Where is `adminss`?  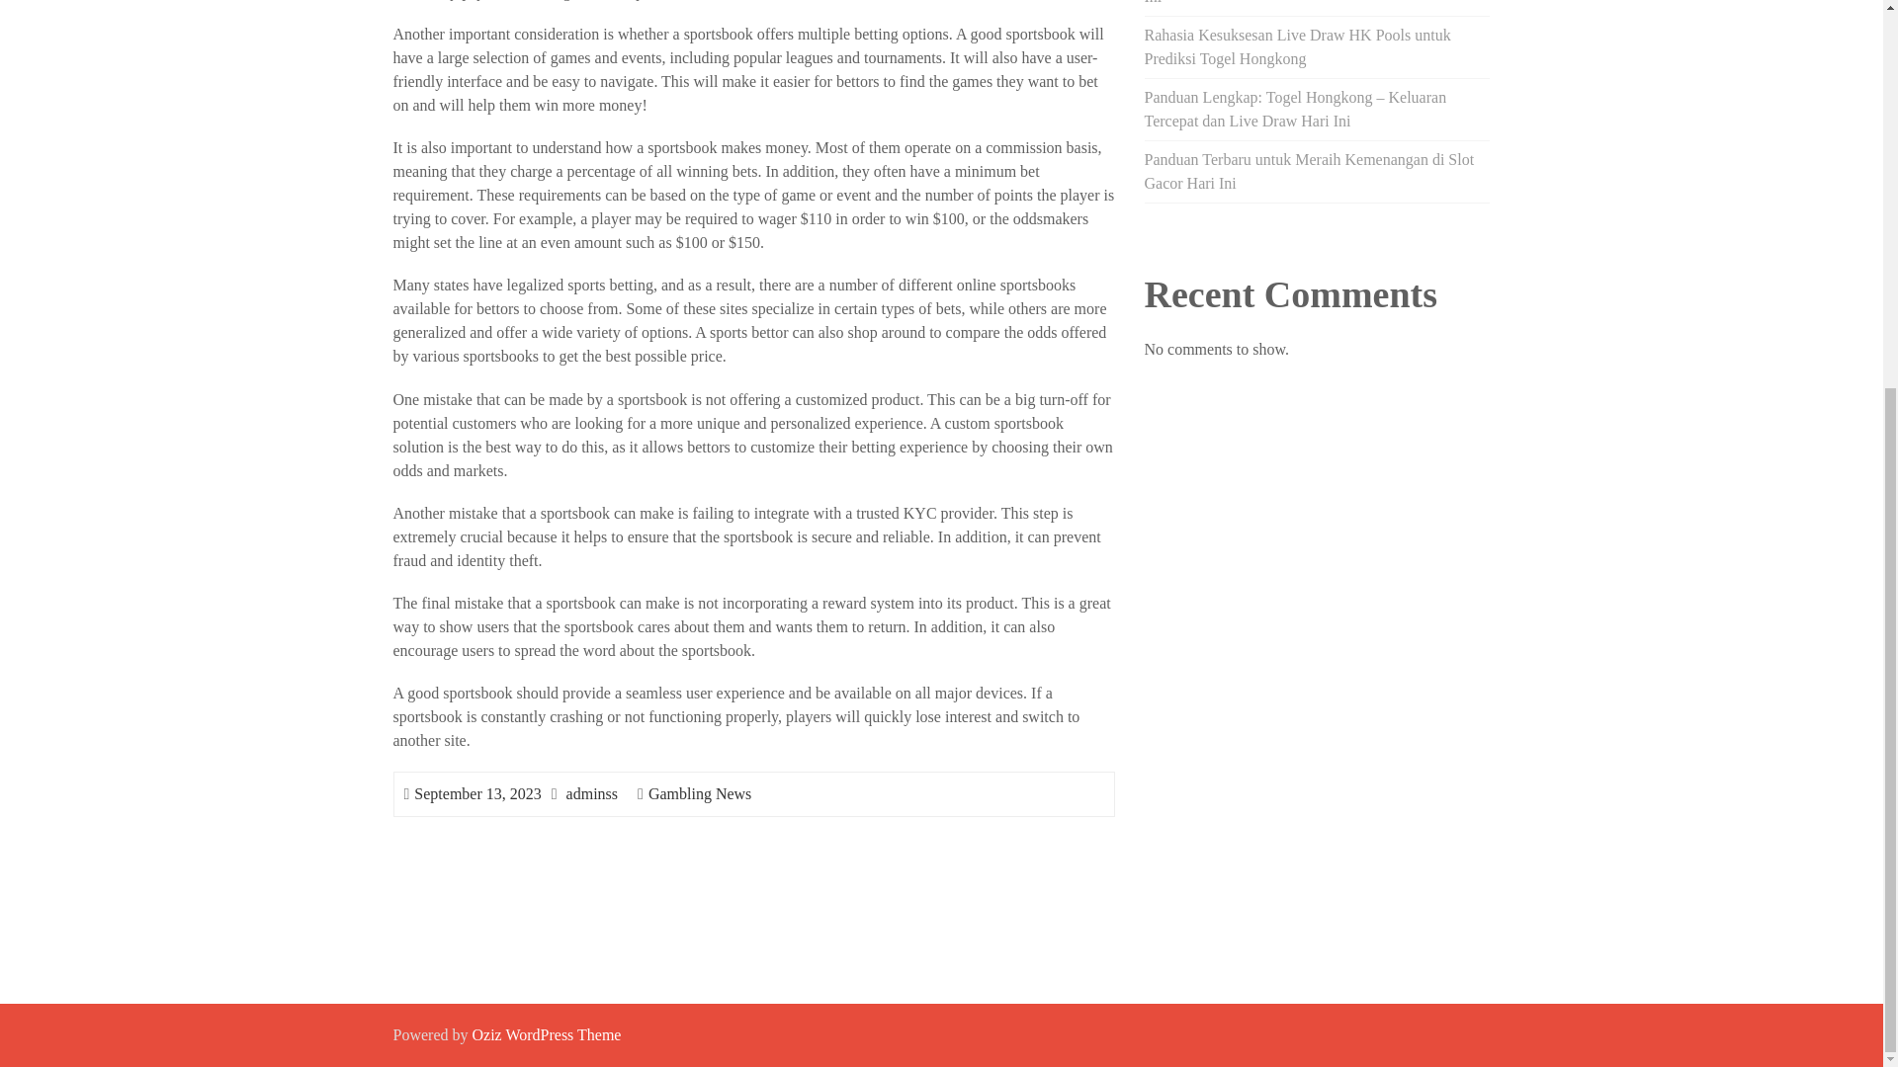
adminss is located at coordinates (591, 793).